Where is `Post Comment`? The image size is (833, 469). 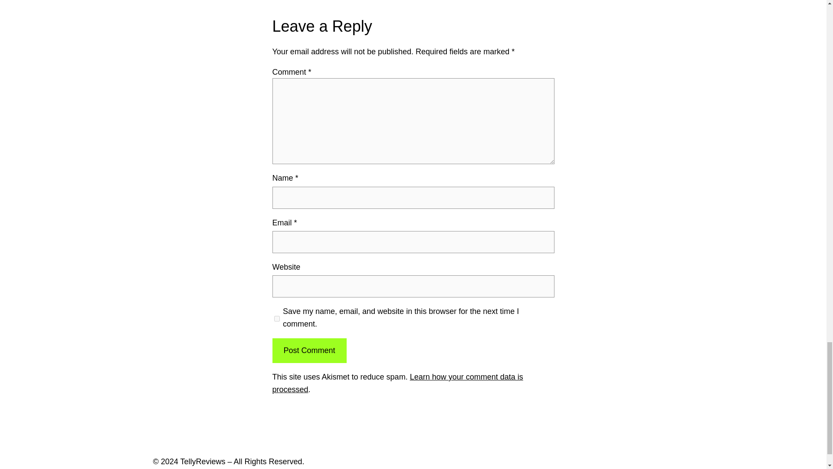
Post Comment is located at coordinates (309, 350).